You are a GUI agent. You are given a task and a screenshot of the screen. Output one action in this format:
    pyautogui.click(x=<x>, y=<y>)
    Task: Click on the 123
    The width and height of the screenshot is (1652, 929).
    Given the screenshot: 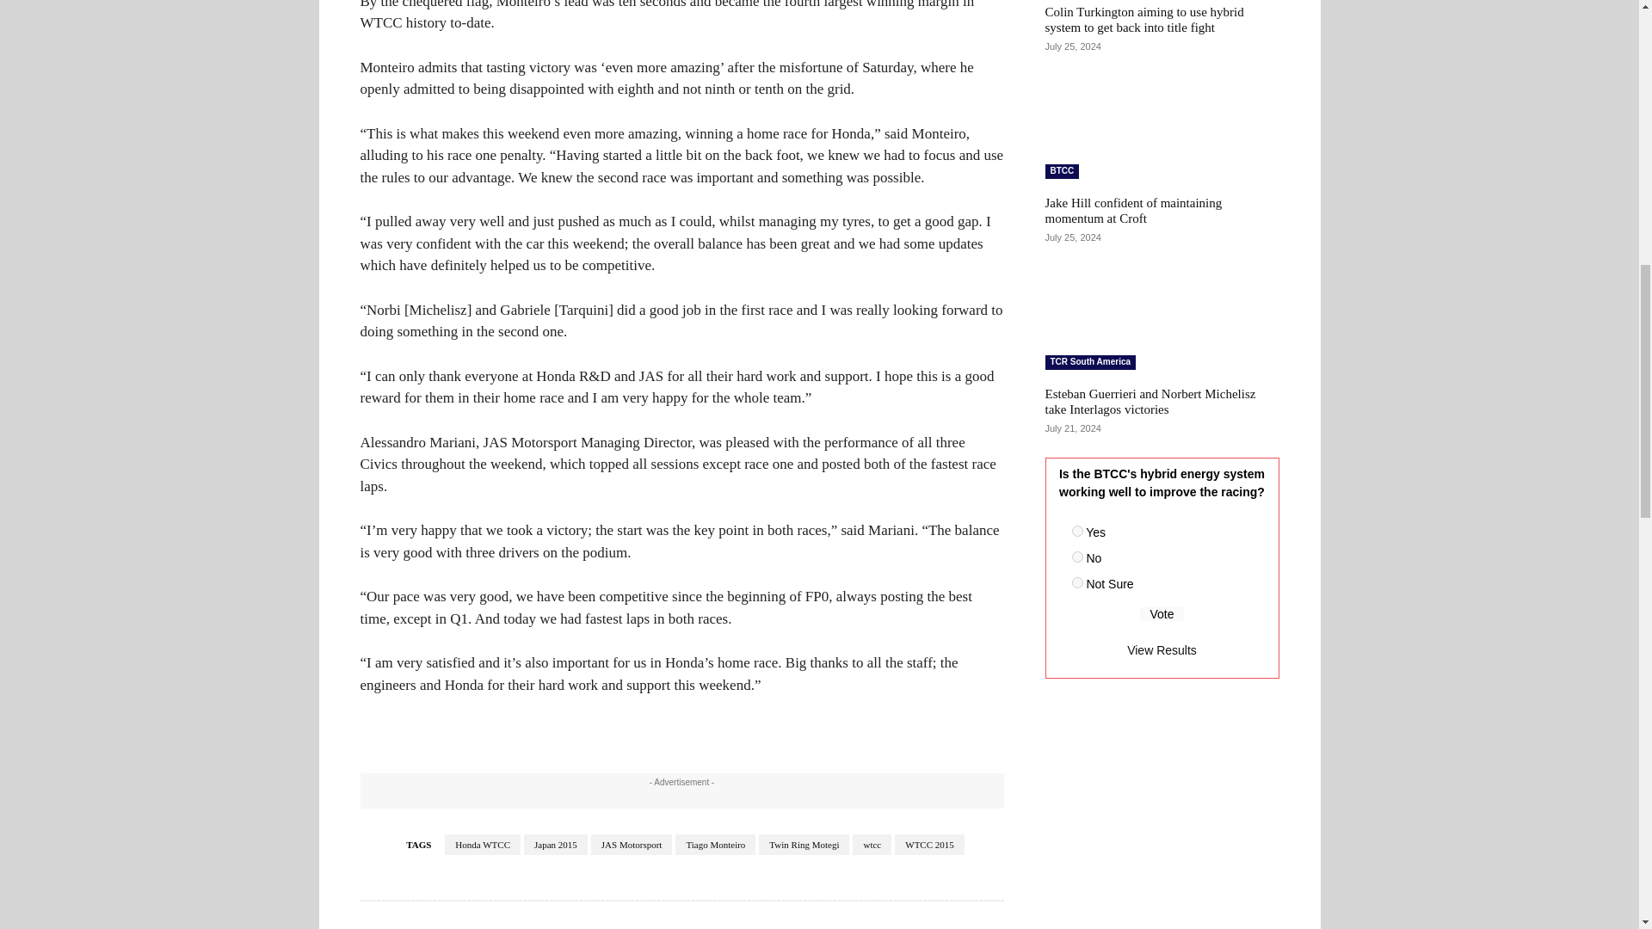 What is the action you would take?
    pyautogui.click(x=1077, y=581)
    